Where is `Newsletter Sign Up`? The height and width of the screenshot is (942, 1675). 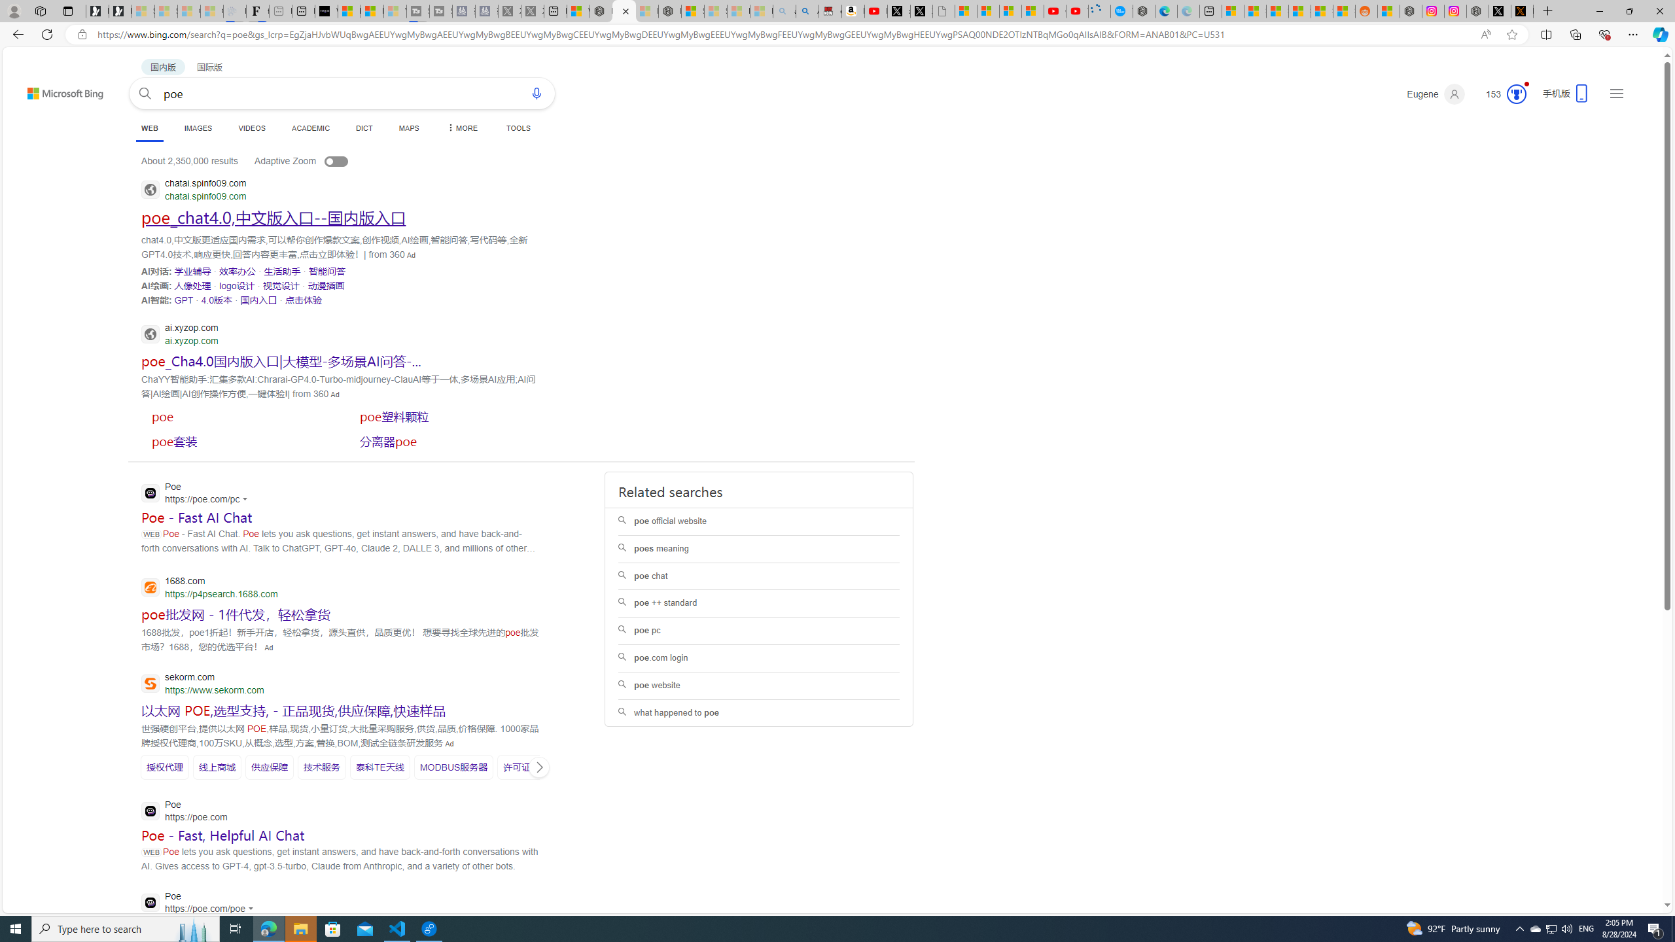
Newsletter Sign Up is located at coordinates (120, 11).